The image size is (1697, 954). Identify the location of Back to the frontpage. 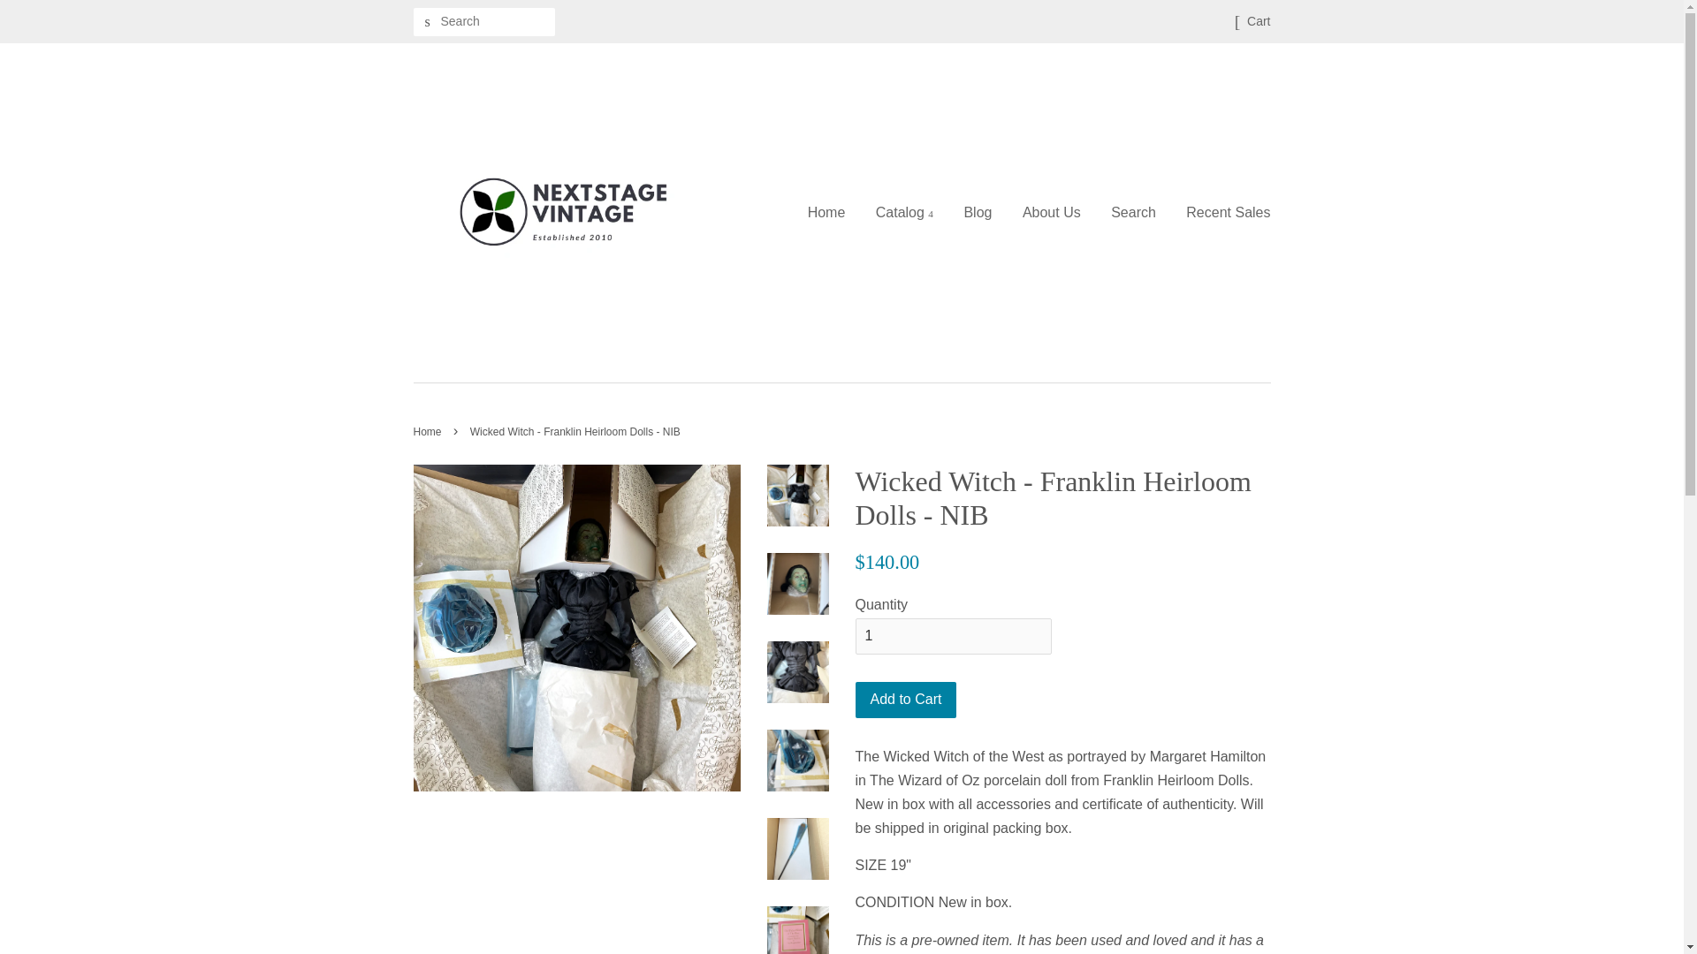
(430, 431).